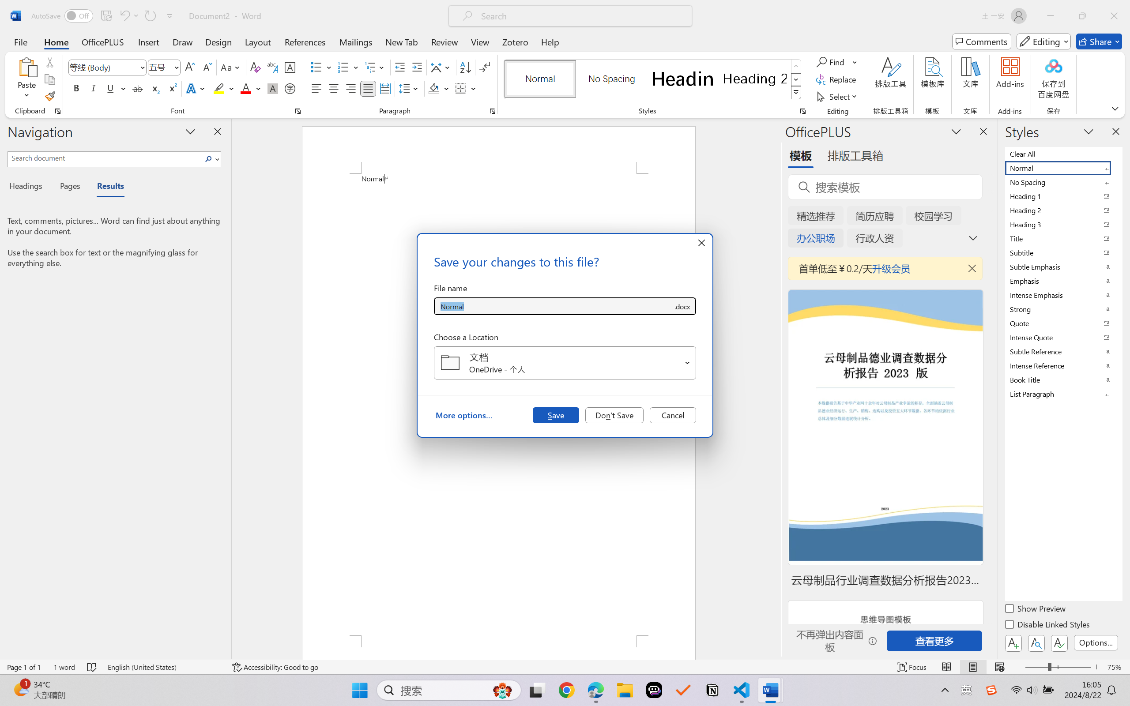 This screenshot has height=706, width=1130. Describe the element at coordinates (555, 415) in the screenshot. I see `Save` at that location.